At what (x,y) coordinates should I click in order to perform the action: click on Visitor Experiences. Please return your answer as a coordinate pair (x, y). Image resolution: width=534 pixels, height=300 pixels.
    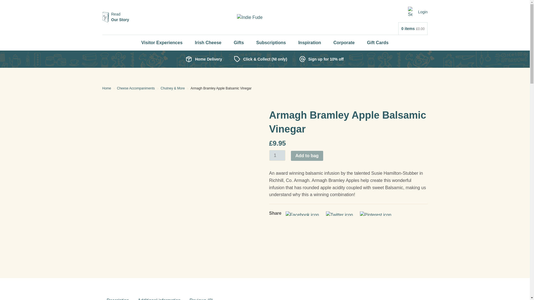
    Looking at the image, I should click on (277, 155).